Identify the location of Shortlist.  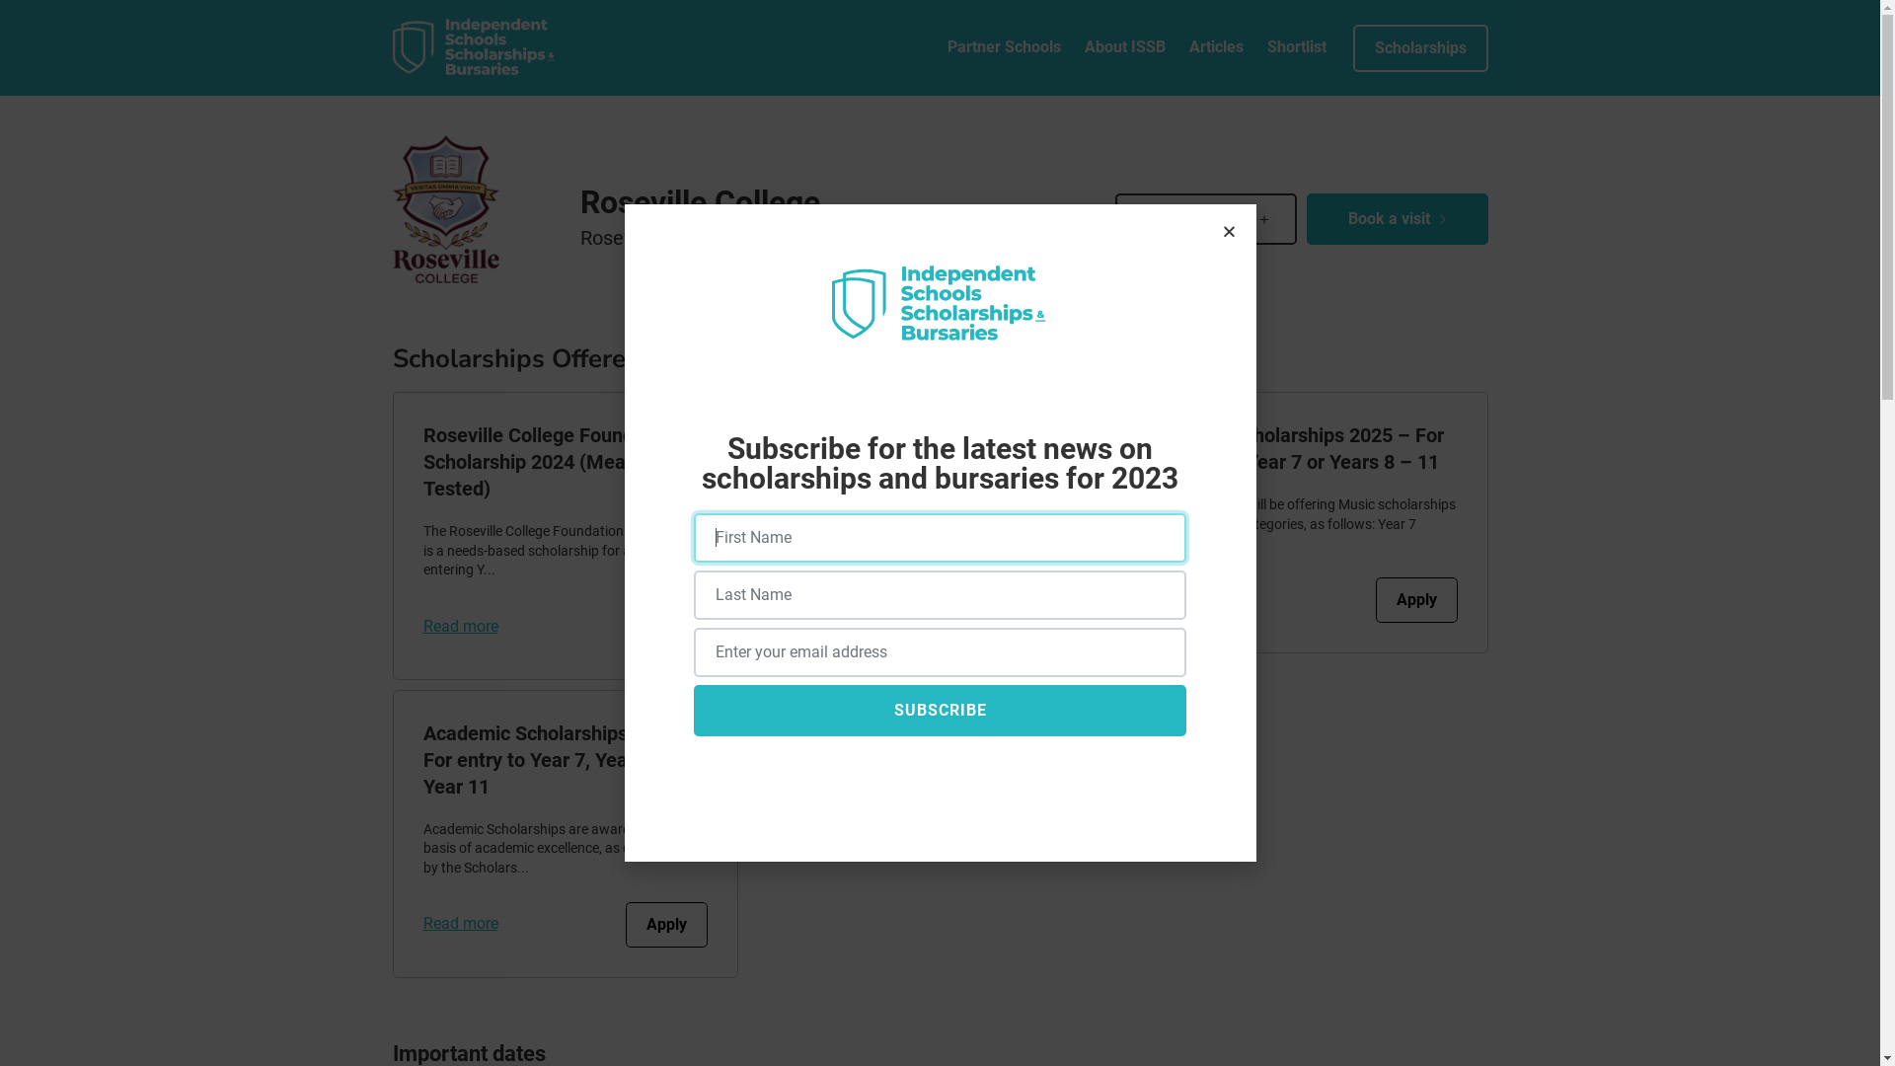
(1297, 47).